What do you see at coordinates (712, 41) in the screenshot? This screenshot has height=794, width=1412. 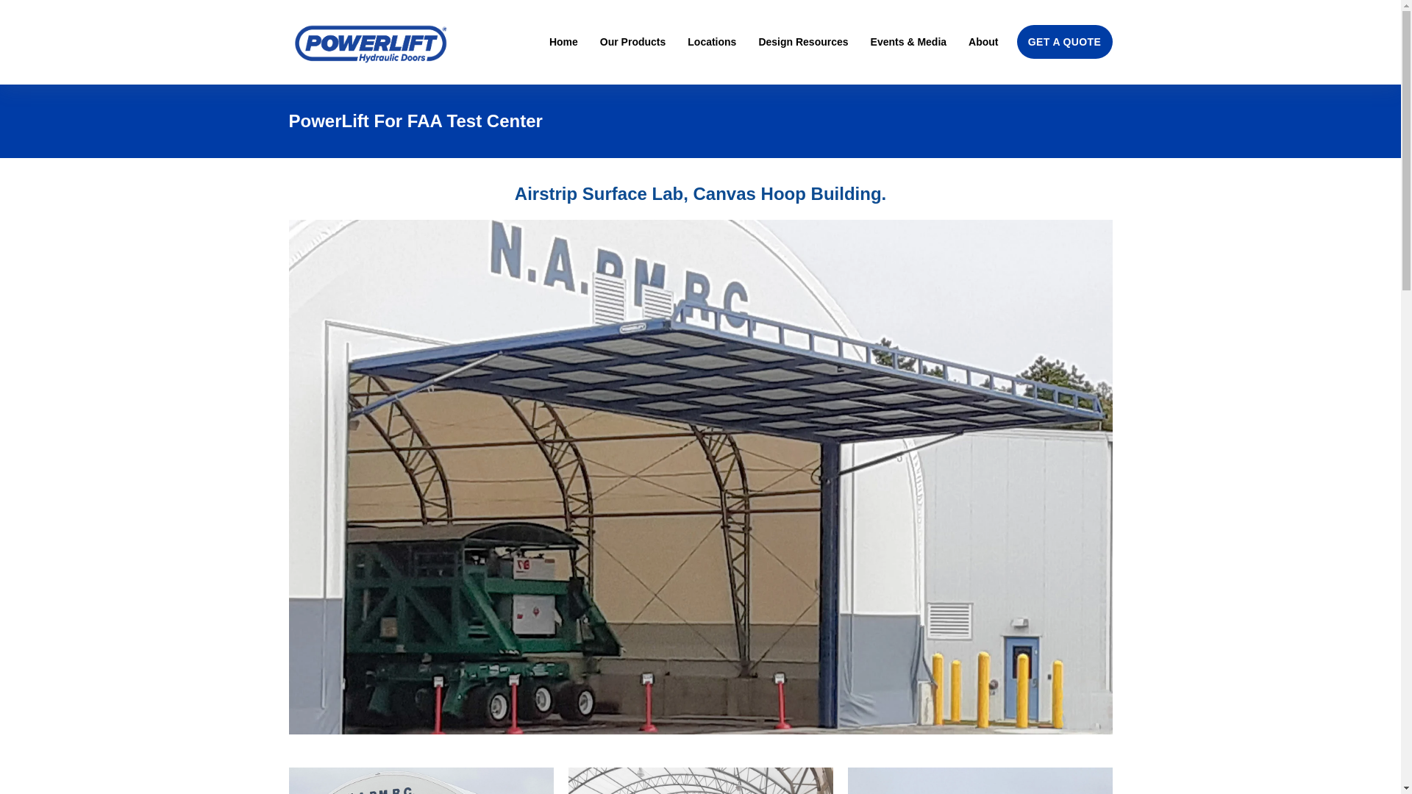 I see `Locations` at bounding box center [712, 41].